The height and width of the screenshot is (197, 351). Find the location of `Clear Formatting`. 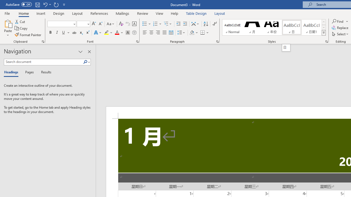

Clear Formatting is located at coordinates (121, 24).